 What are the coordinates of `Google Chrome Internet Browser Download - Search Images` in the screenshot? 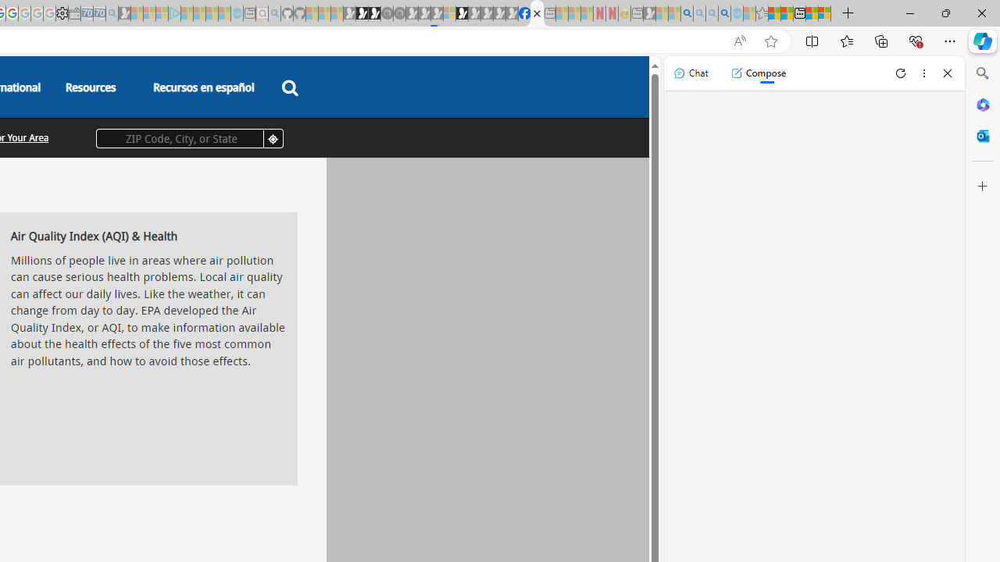 It's located at (725, 14).